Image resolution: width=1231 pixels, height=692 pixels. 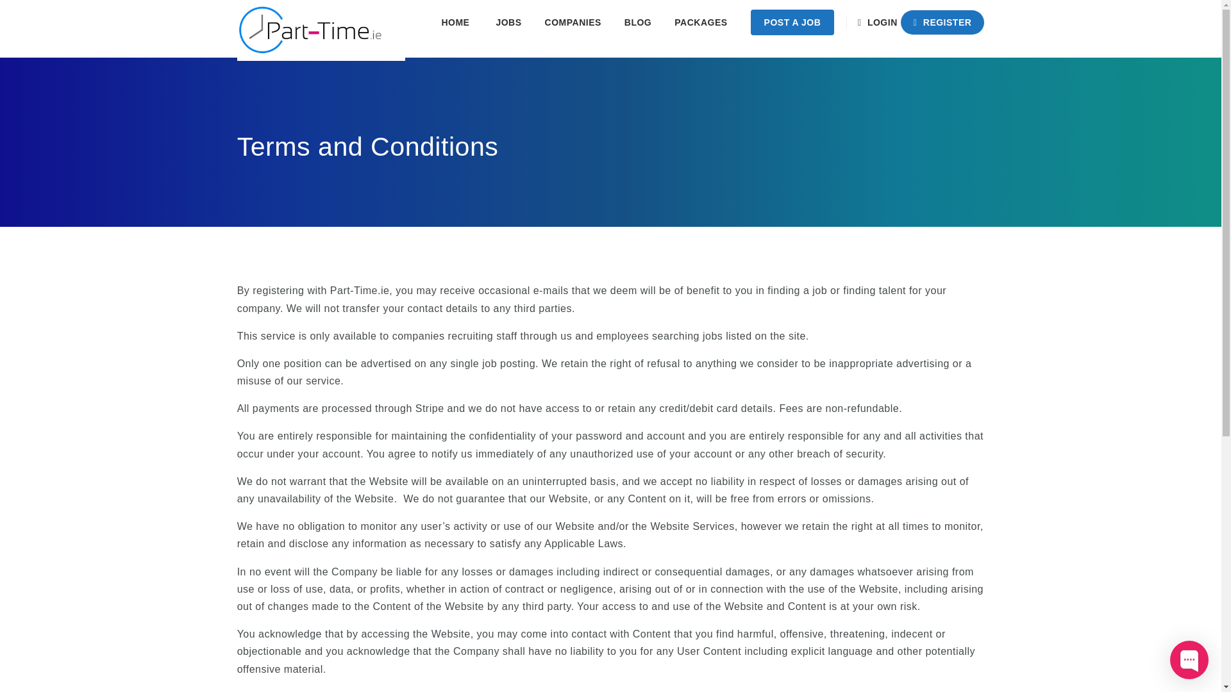 What do you see at coordinates (638, 22) in the screenshot?
I see `BLOG` at bounding box center [638, 22].